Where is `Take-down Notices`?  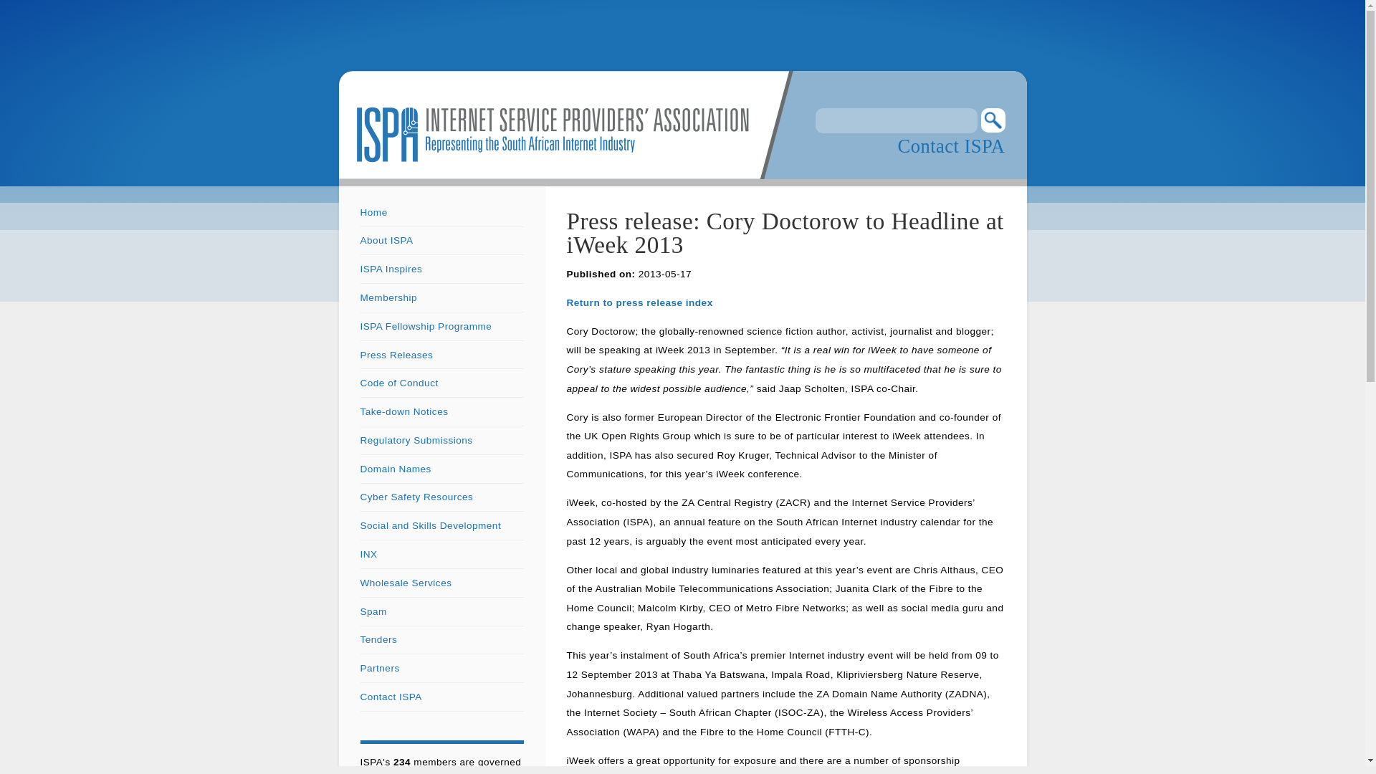 Take-down Notices is located at coordinates (403, 411).